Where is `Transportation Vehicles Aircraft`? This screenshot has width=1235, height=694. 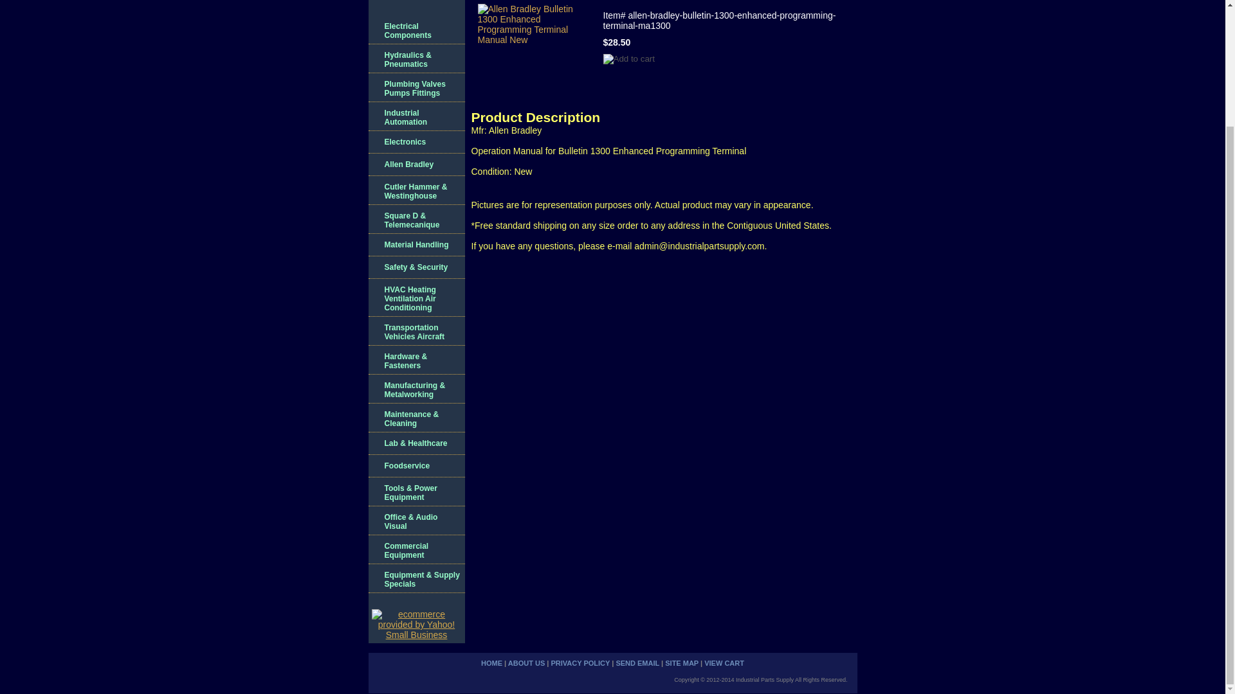 Transportation Vehicles Aircraft is located at coordinates (416, 330).